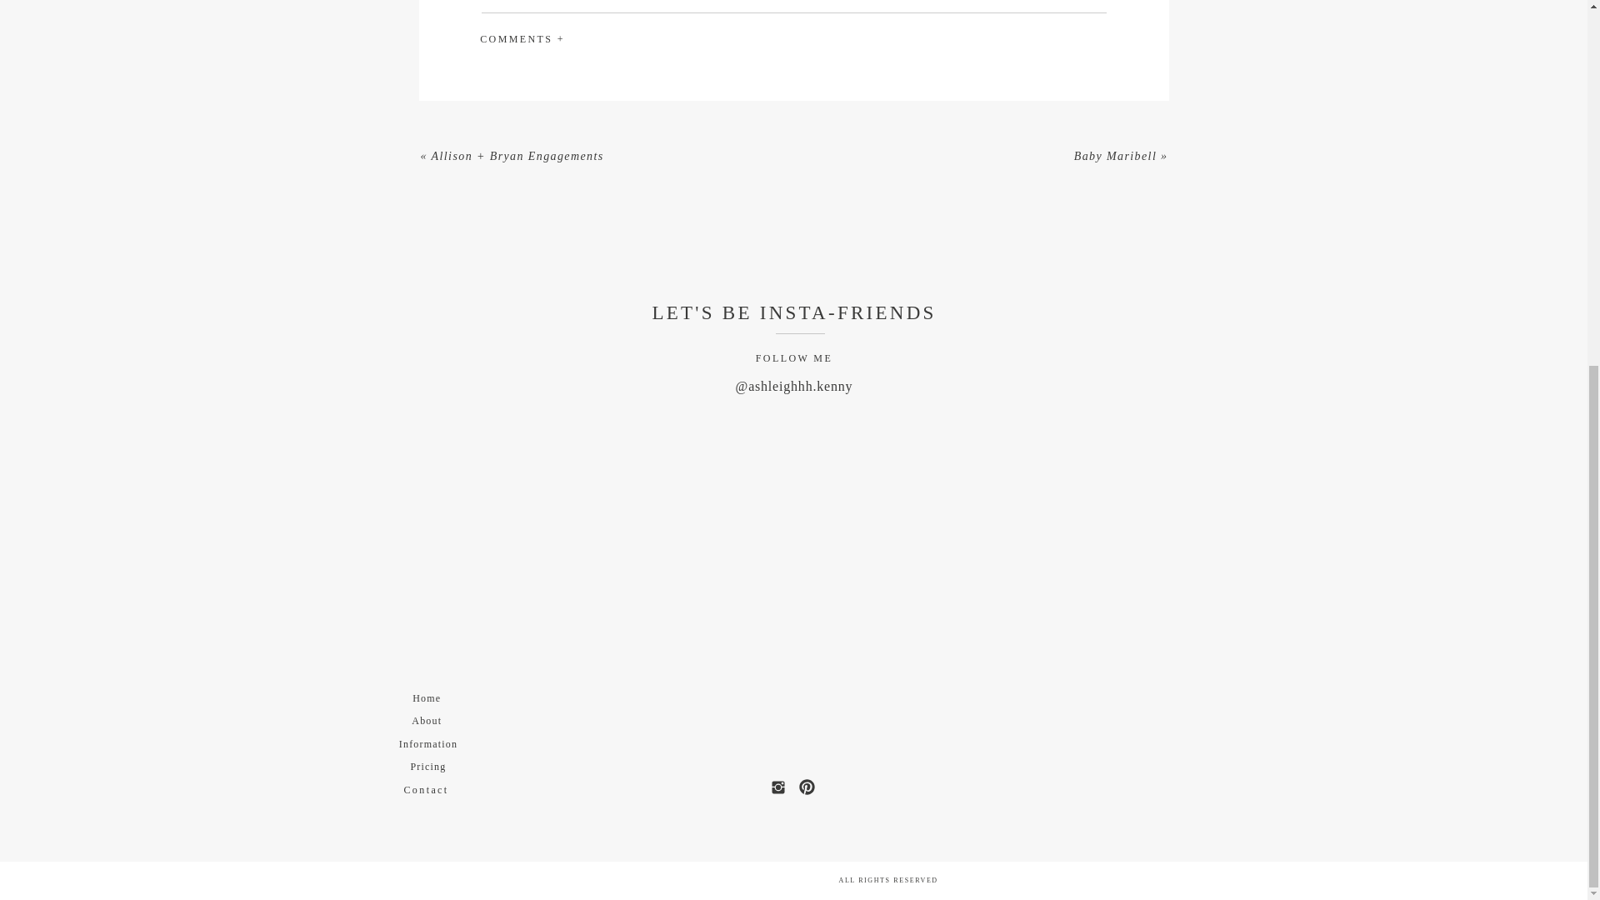 The height and width of the screenshot is (900, 1600). What do you see at coordinates (427, 697) in the screenshot?
I see `Home` at bounding box center [427, 697].